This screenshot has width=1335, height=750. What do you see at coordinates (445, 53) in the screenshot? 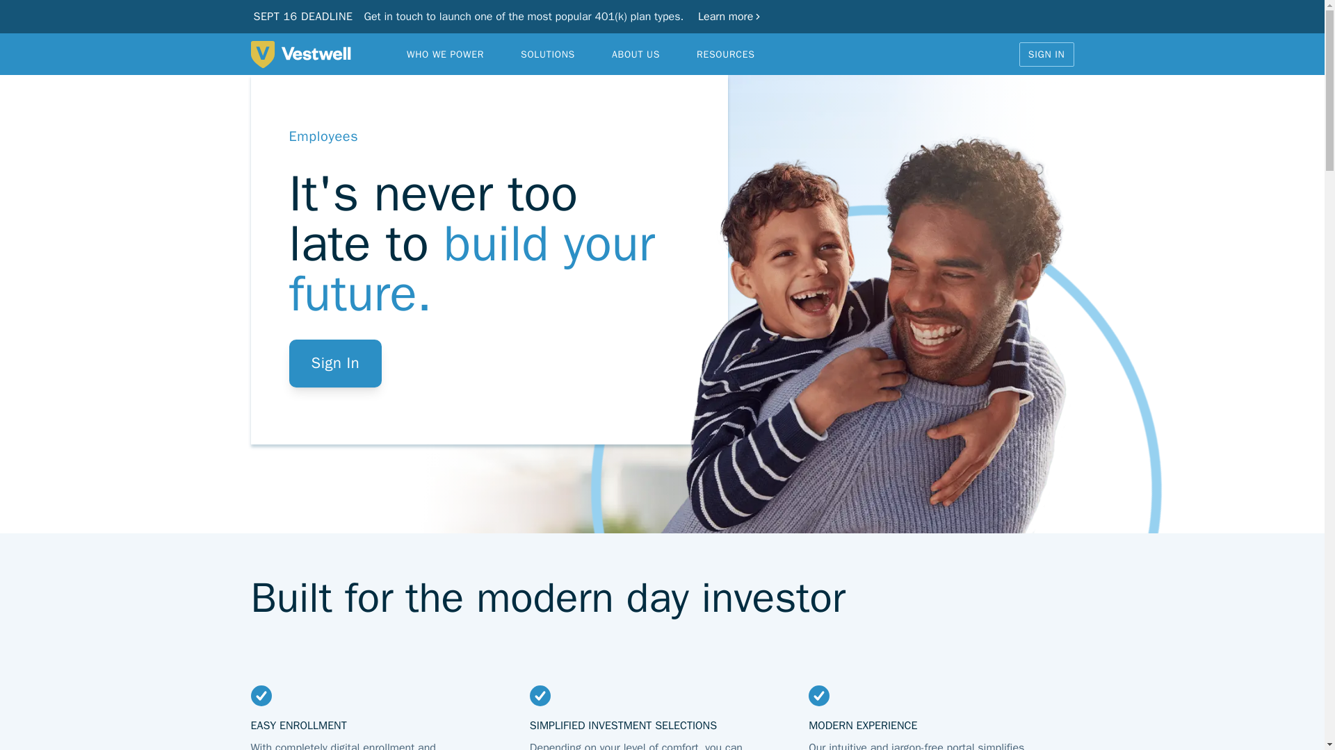
I see `WHO WE POWER` at bounding box center [445, 53].